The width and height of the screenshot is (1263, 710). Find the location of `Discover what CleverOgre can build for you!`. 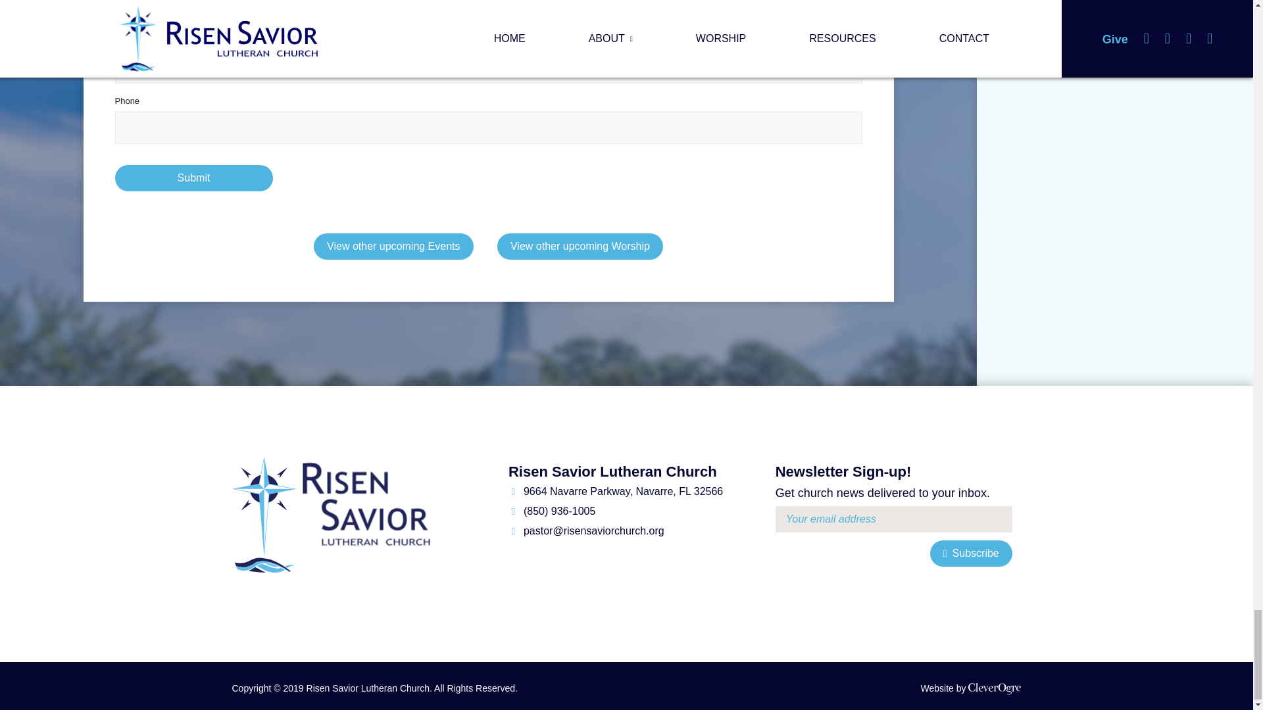

Discover what CleverOgre can build for you! is located at coordinates (971, 689).